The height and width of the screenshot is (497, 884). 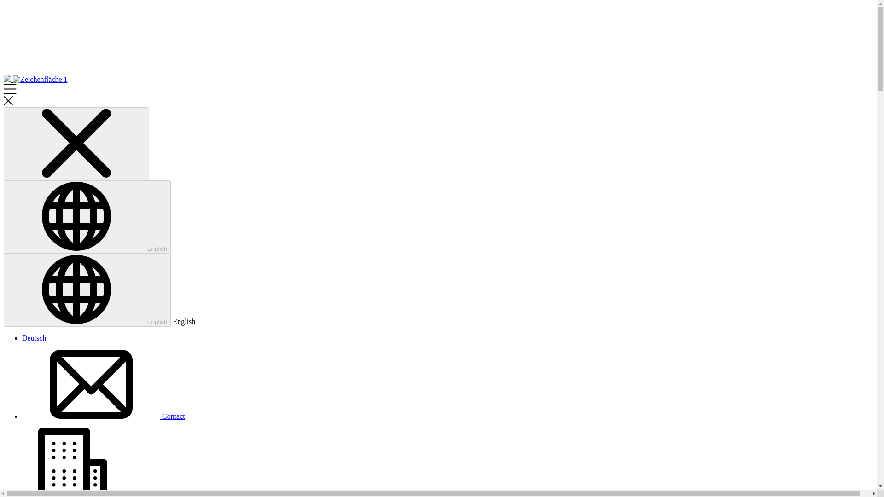 What do you see at coordinates (34, 338) in the screenshot?
I see `Deutsch` at bounding box center [34, 338].